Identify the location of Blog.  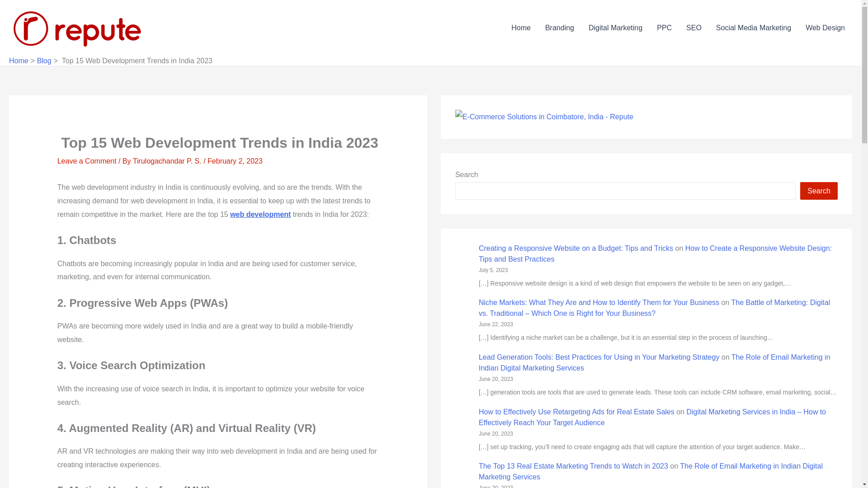
(44, 61).